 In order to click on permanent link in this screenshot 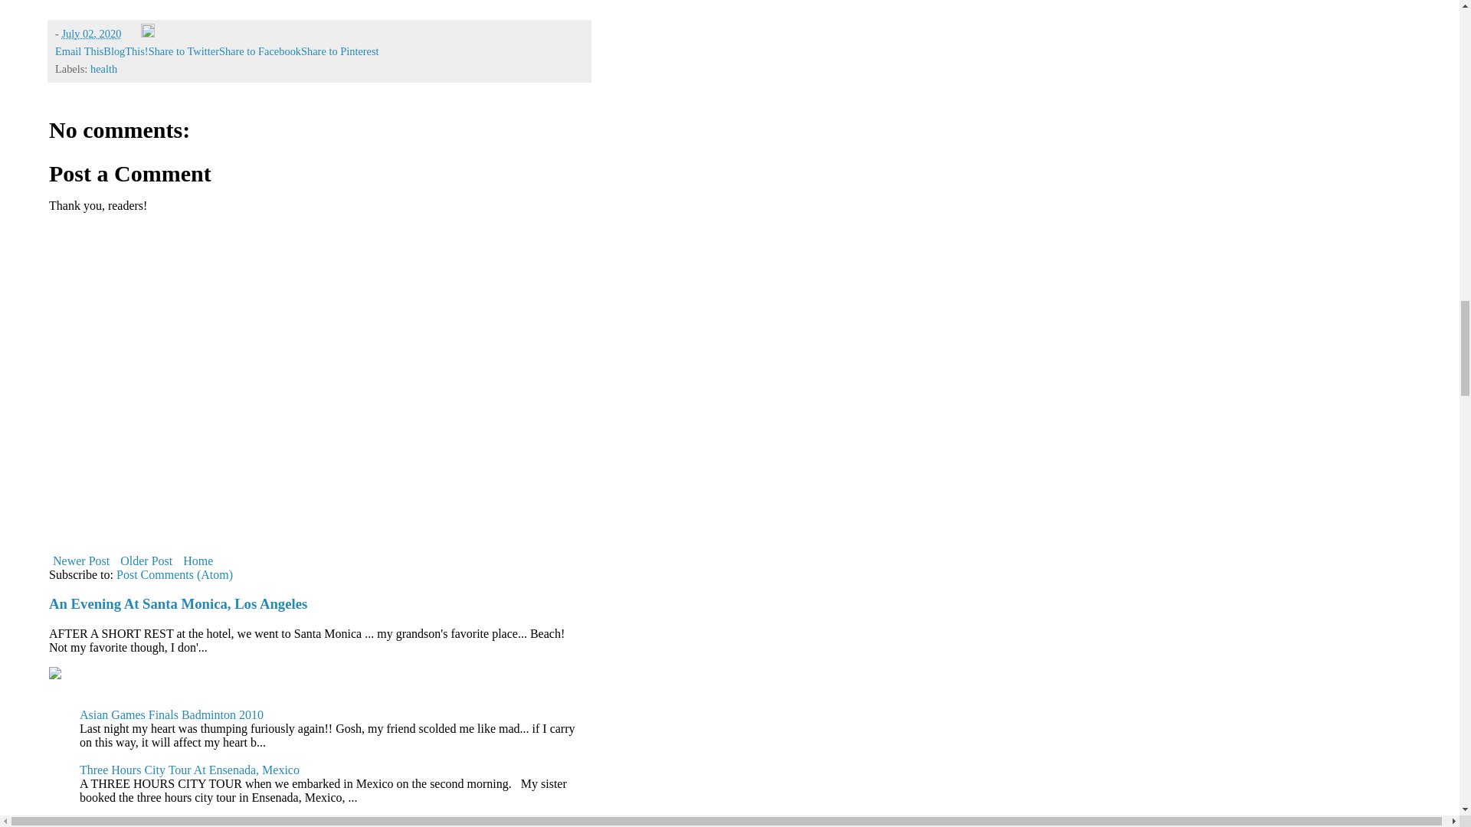, I will do `click(90, 33)`.